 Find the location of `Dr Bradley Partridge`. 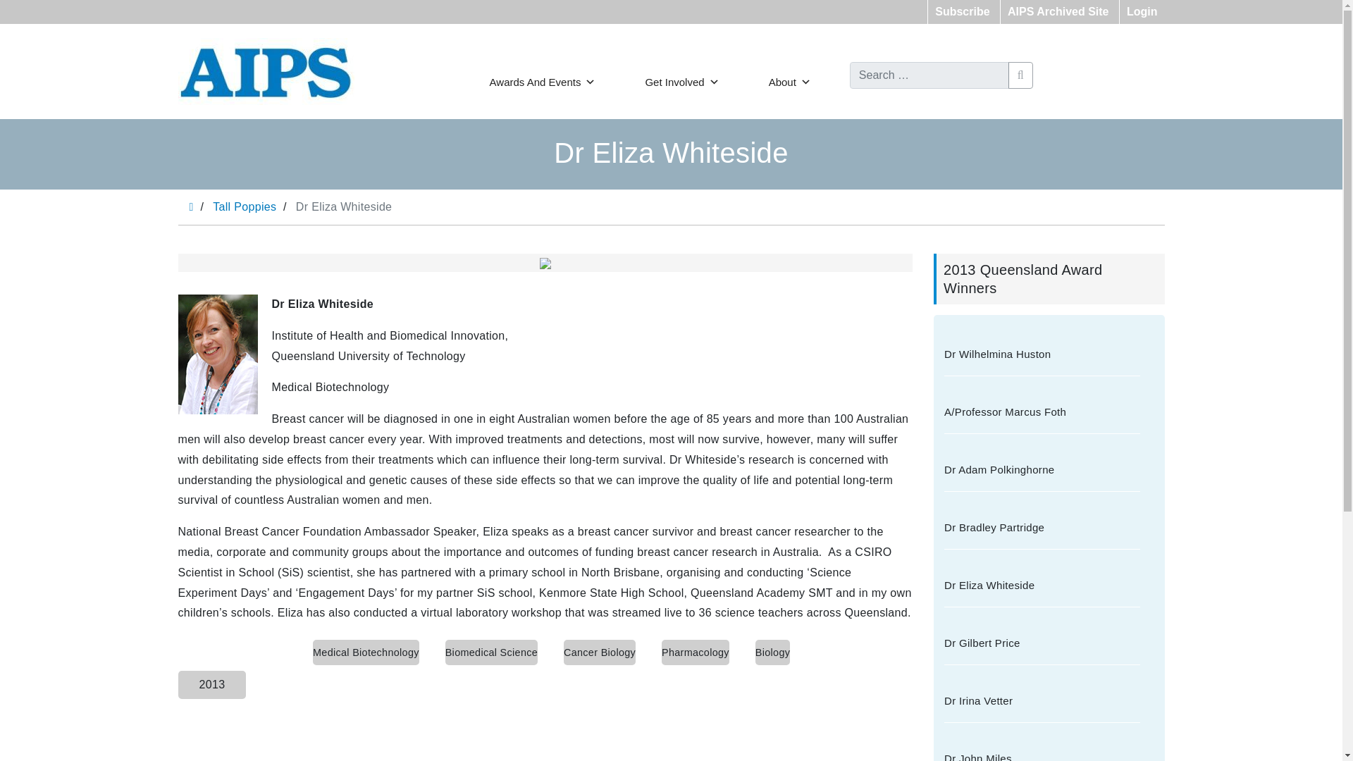

Dr Bradley Partridge is located at coordinates (1042, 527).